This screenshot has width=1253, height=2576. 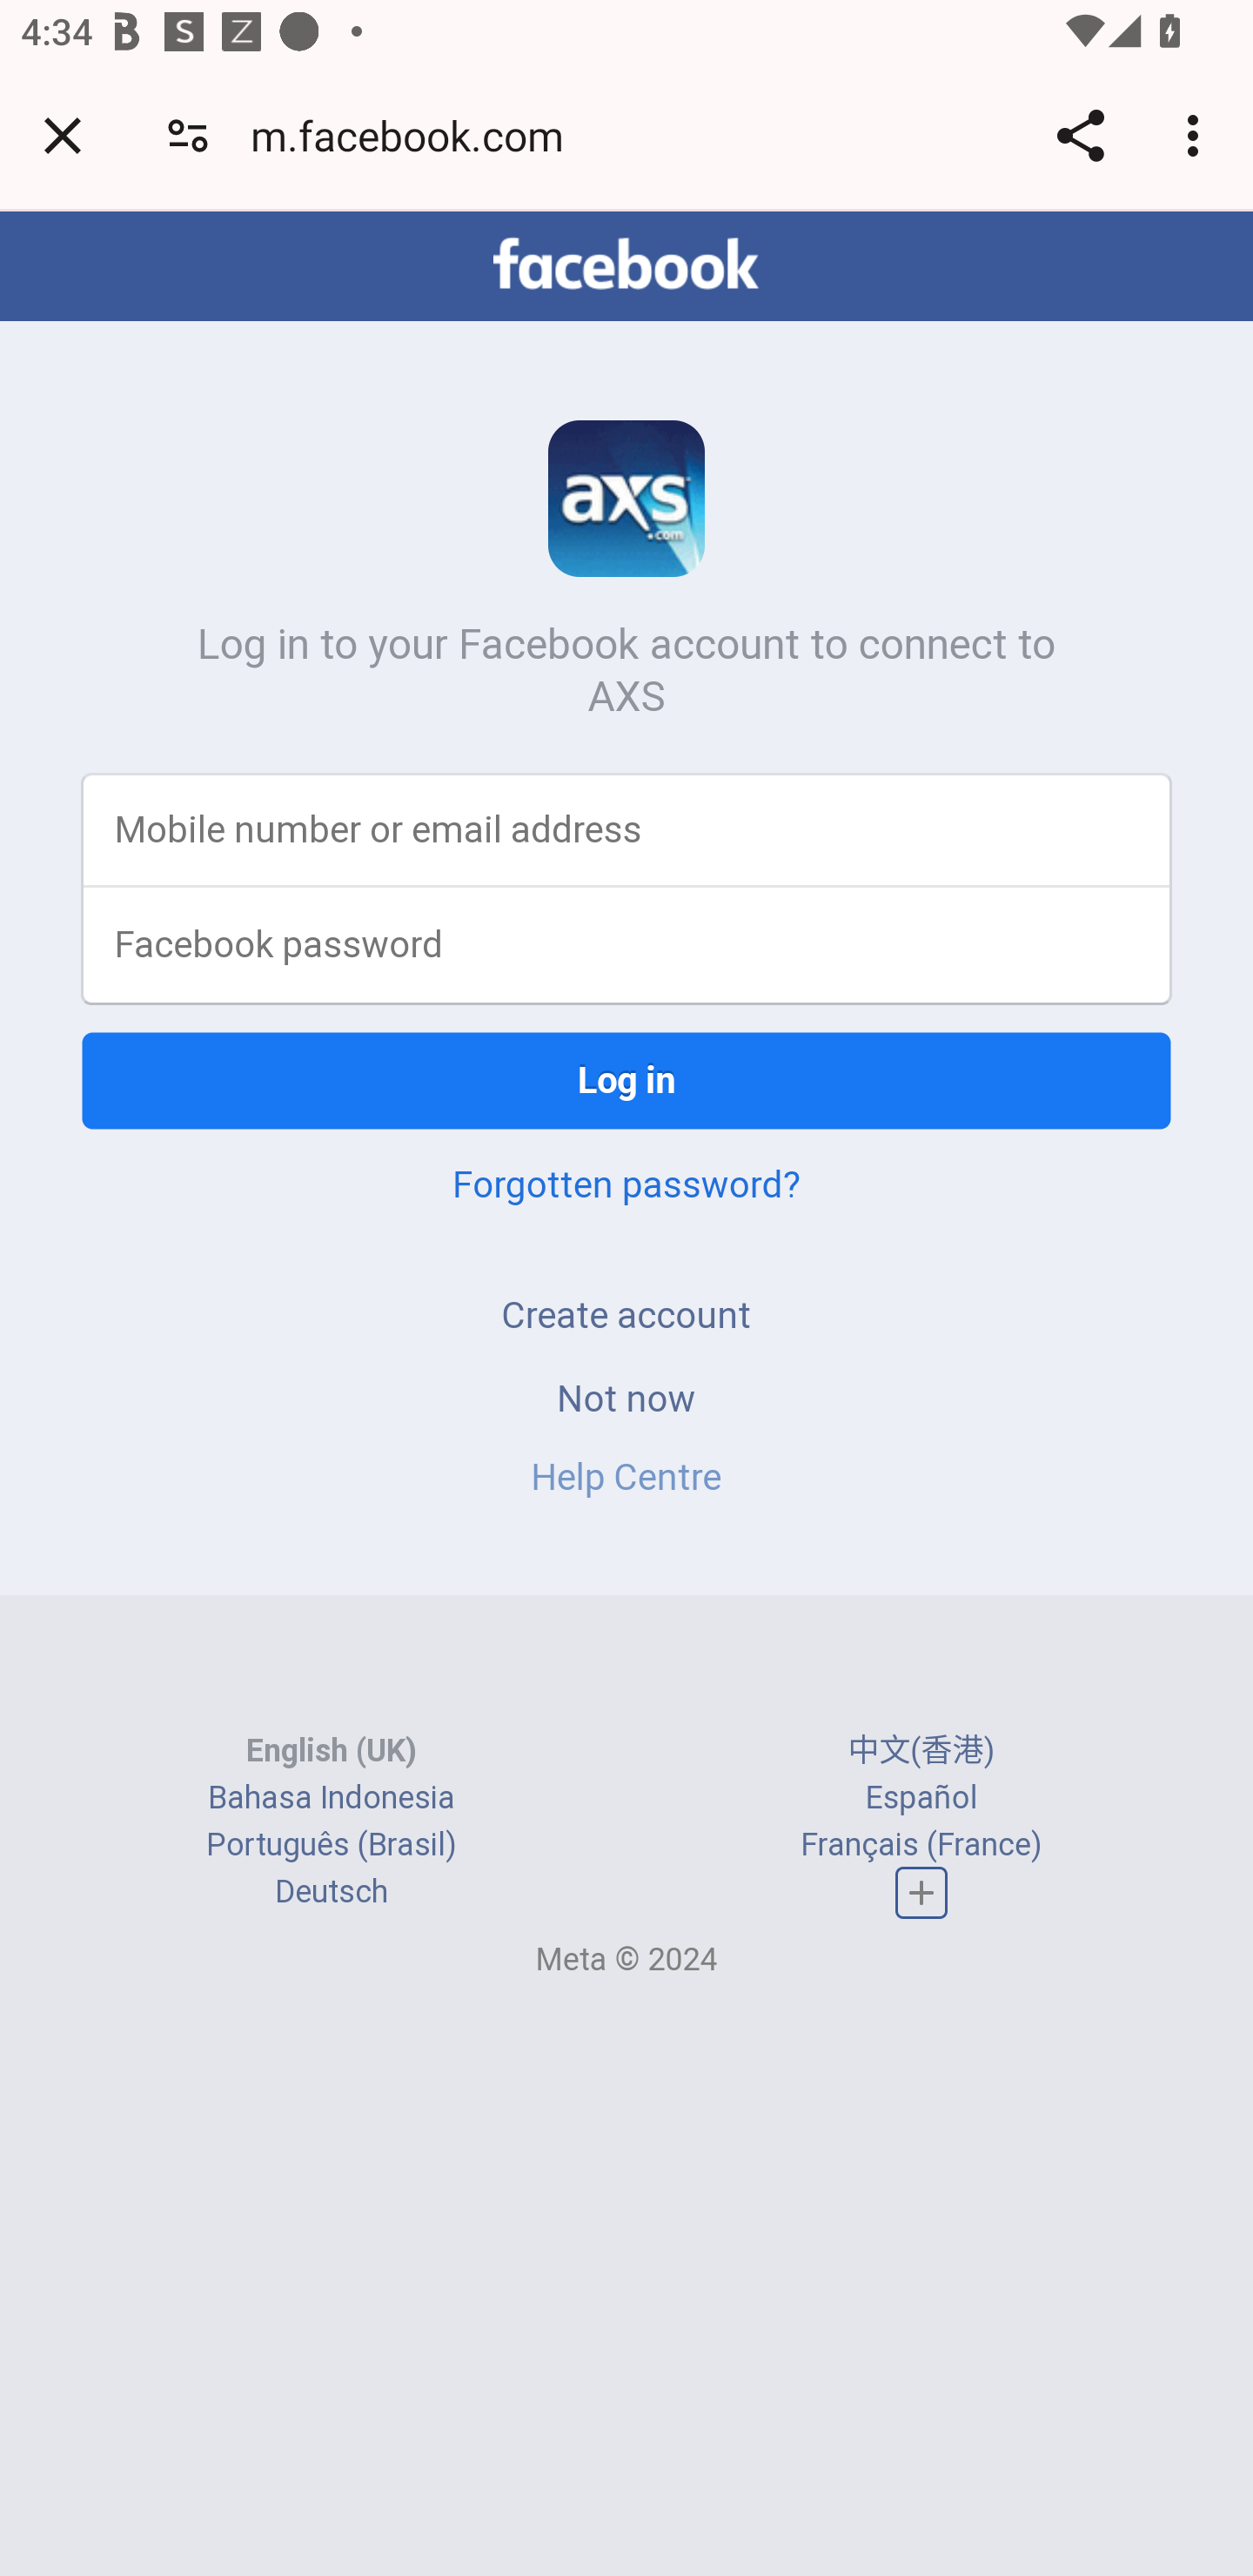 What do you see at coordinates (418, 134) in the screenshot?
I see `m.facebook.com` at bounding box center [418, 134].